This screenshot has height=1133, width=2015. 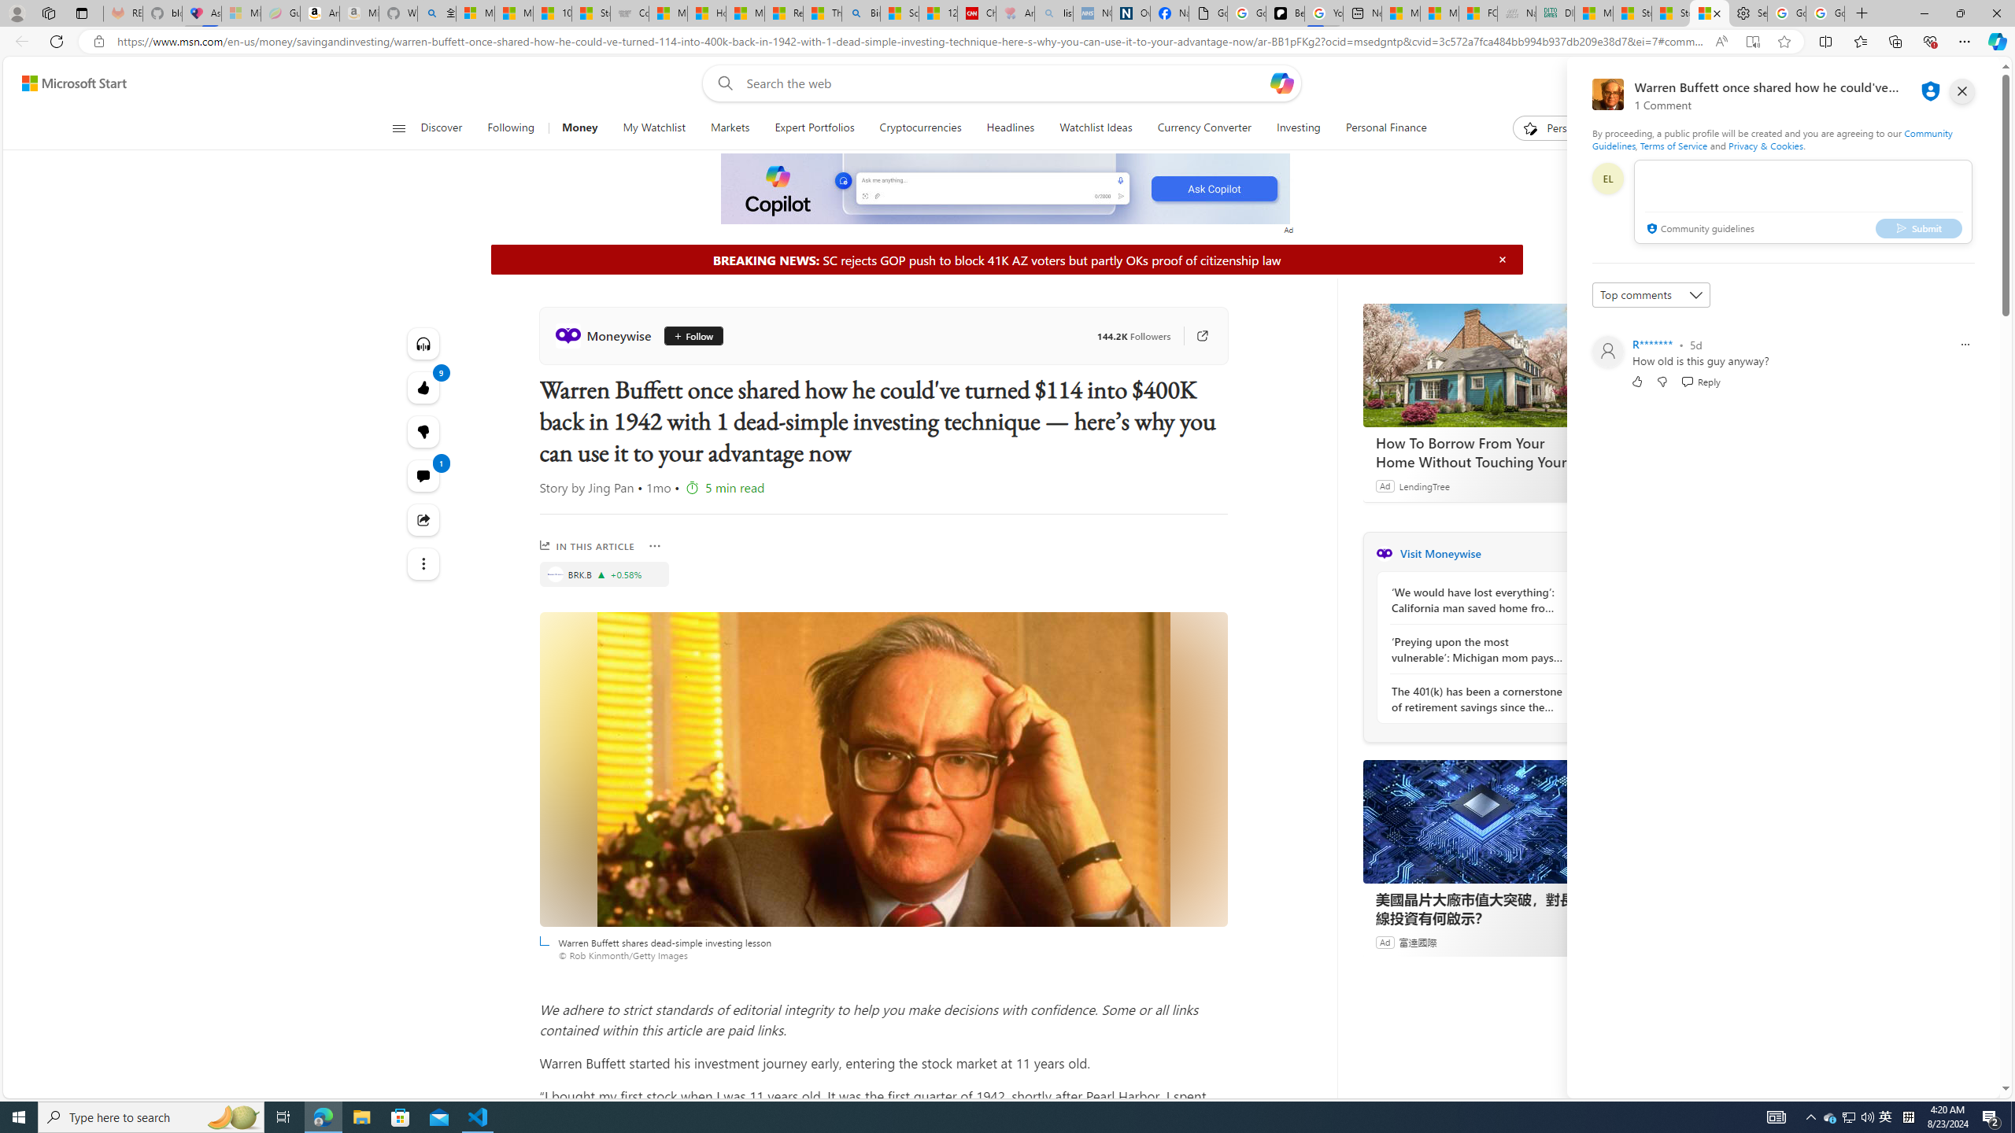 I want to click on 12 Popular Science Lies that Must be Corrected, so click(x=938, y=13).